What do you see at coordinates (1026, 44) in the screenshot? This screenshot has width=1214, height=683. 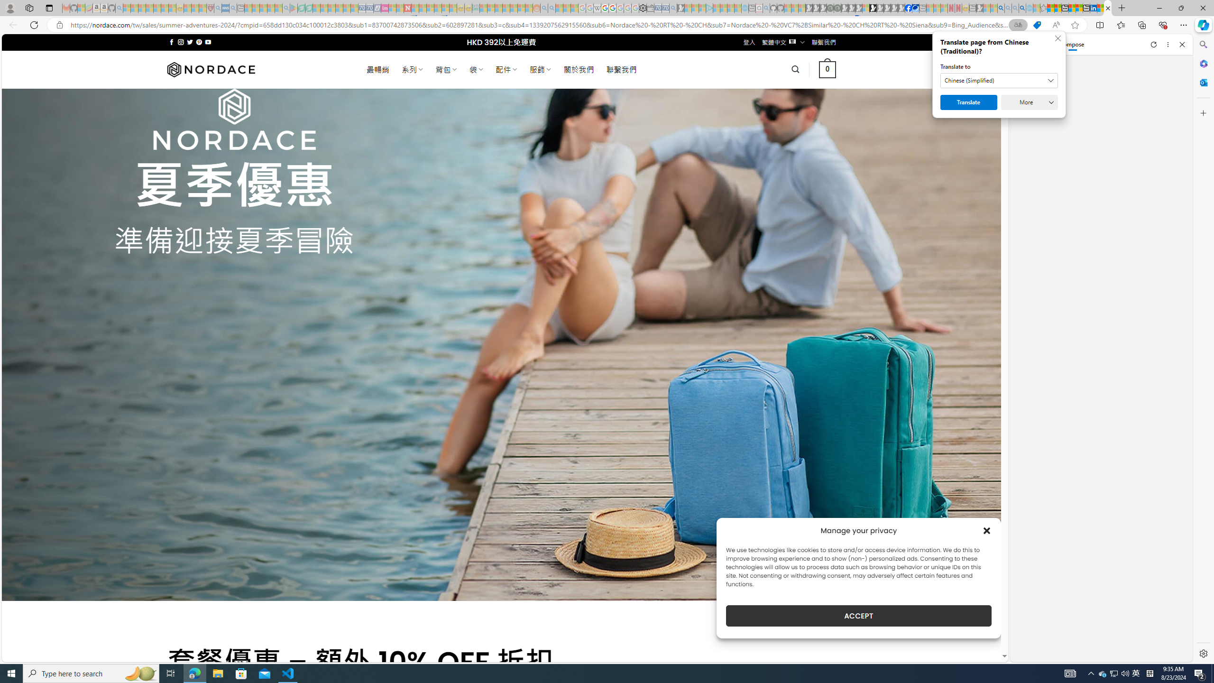 I see `Chat` at bounding box center [1026, 44].